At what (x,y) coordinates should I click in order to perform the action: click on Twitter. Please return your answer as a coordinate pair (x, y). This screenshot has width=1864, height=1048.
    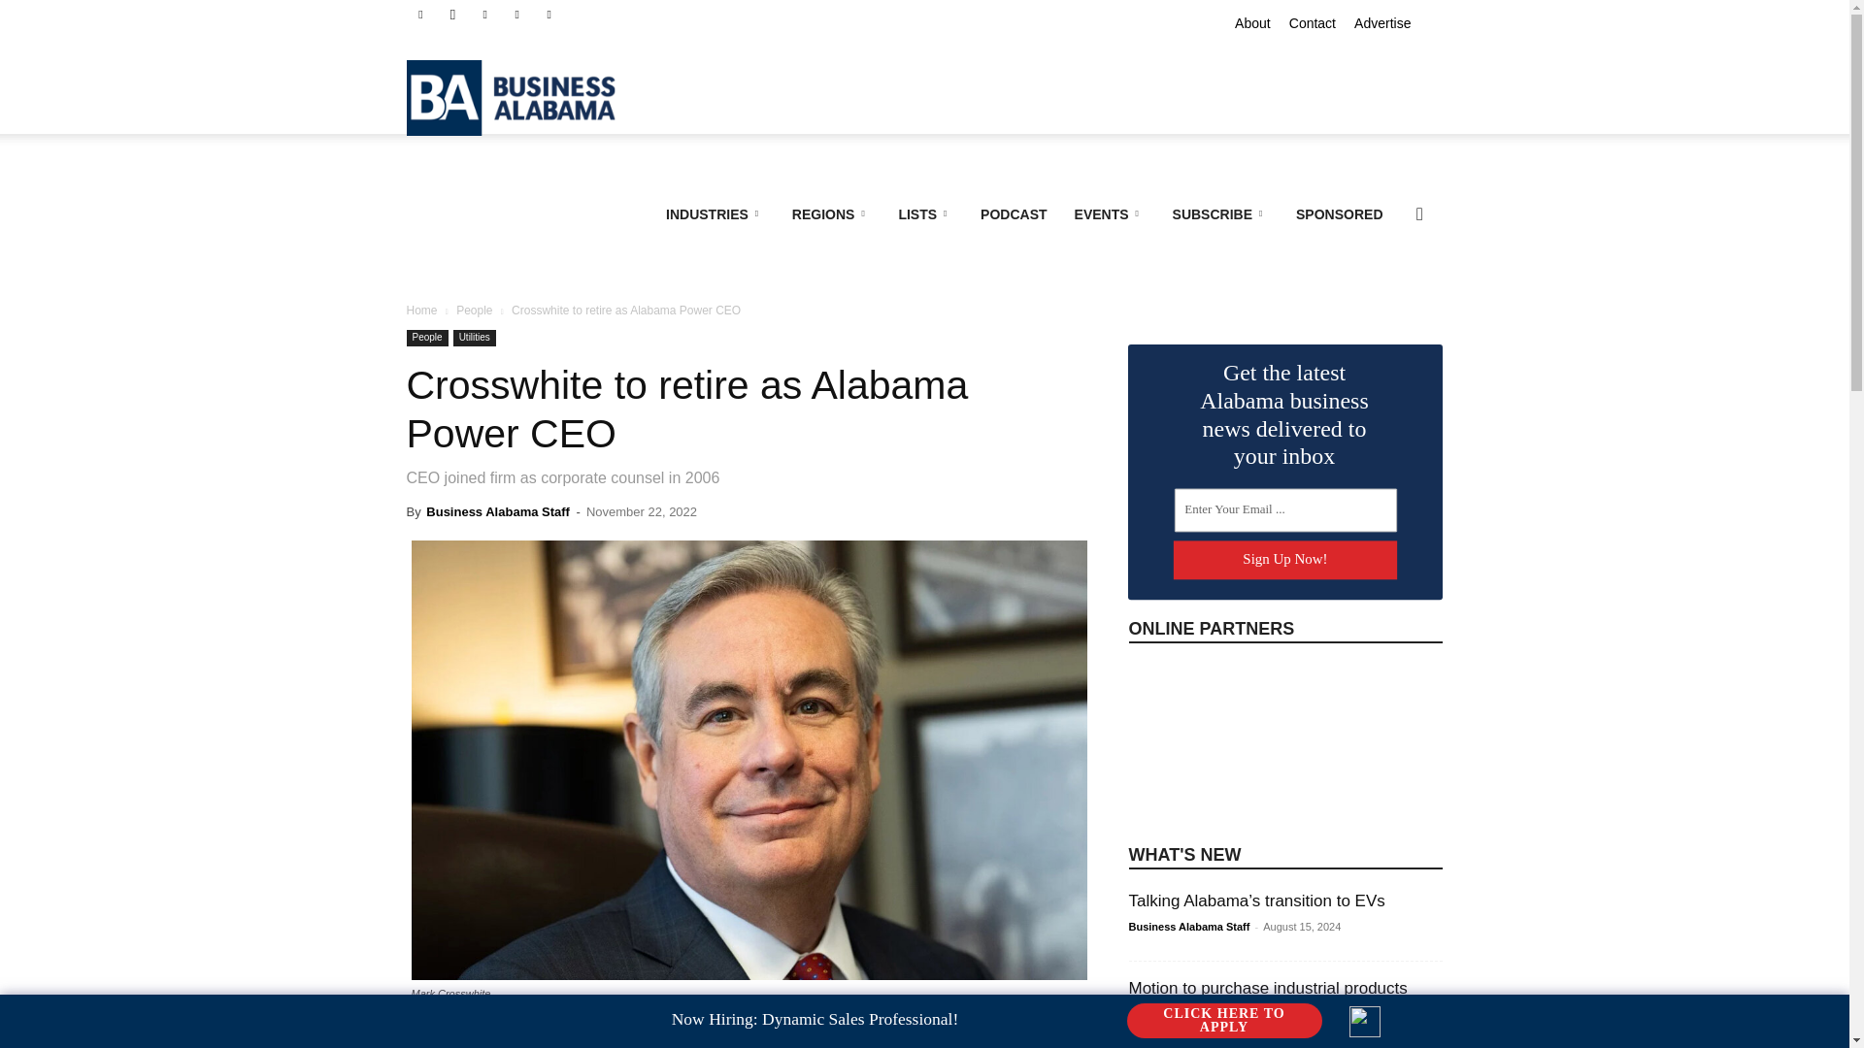
    Looking at the image, I should click on (549, 14).